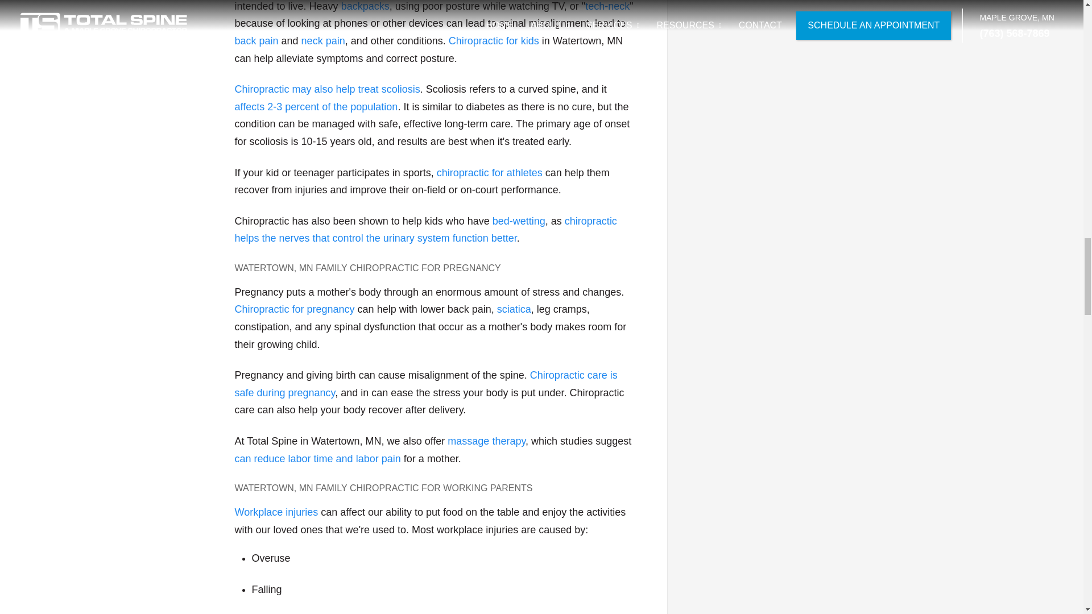 The width and height of the screenshot is (1092, 614). What do you see at coordinates (316, 107) in the screenshot?
I see `AANS` at bounding box center [316, 107].